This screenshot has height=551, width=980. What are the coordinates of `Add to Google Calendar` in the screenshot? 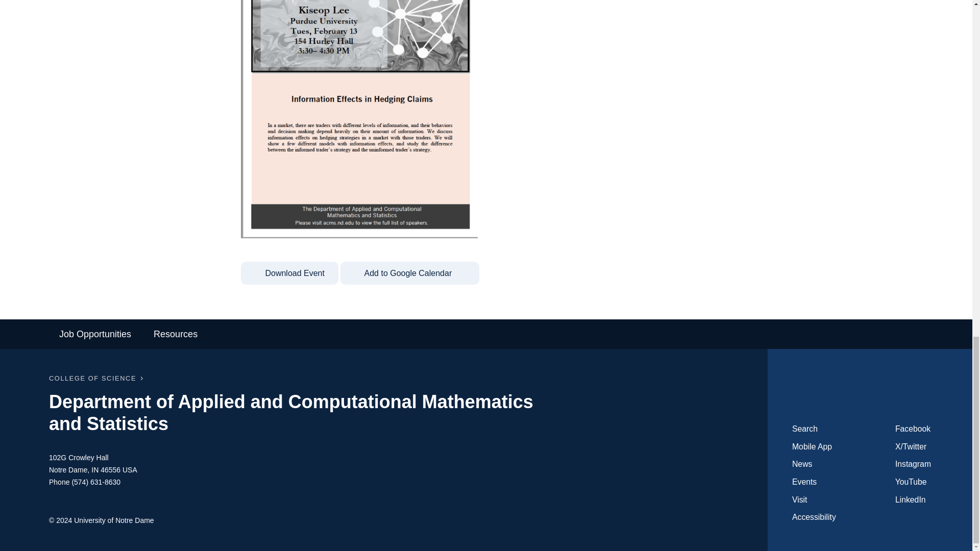 It's located at (409, 273).